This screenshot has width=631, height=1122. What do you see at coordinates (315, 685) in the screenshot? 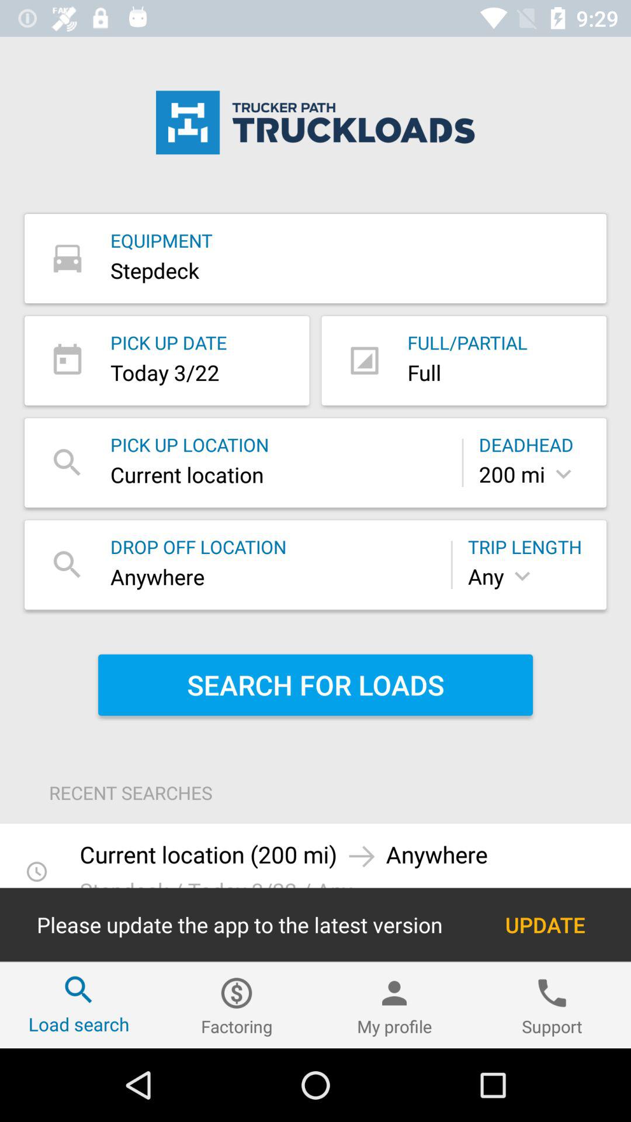
I see `tap the icon above recent searches item` at bounding box center [315, 685].